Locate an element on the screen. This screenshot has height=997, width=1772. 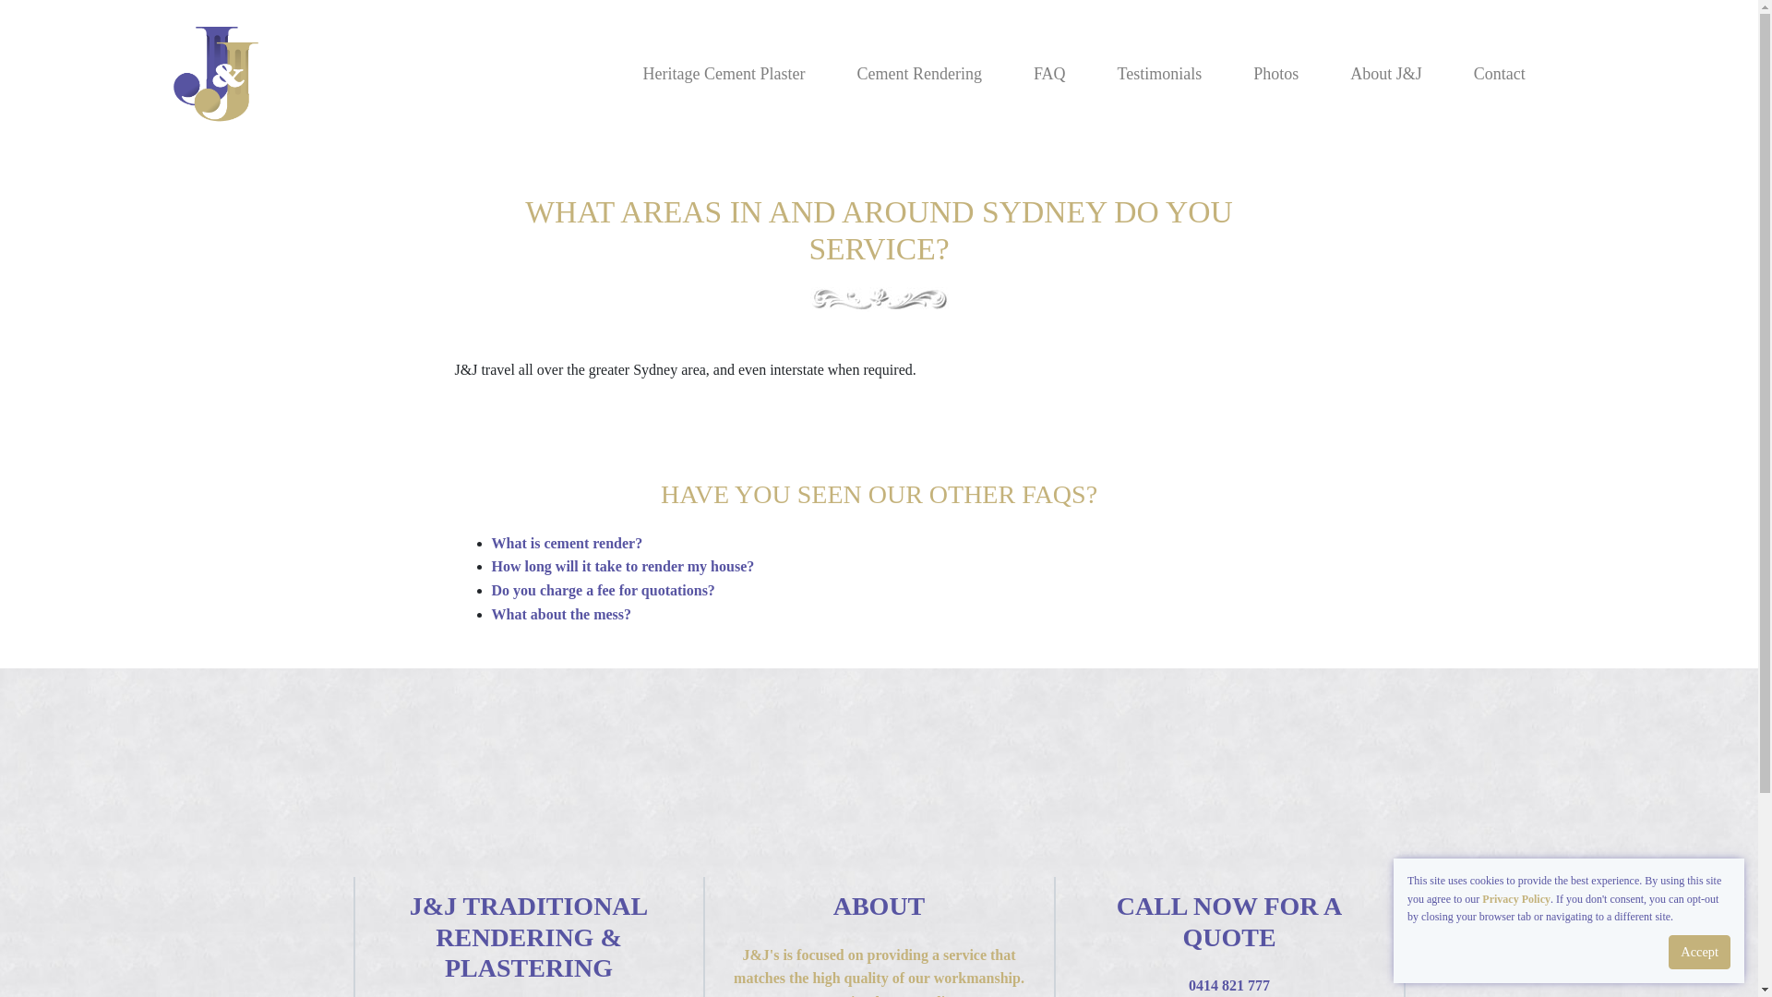
Privacy Policy is located at coordinates (1516, 899).